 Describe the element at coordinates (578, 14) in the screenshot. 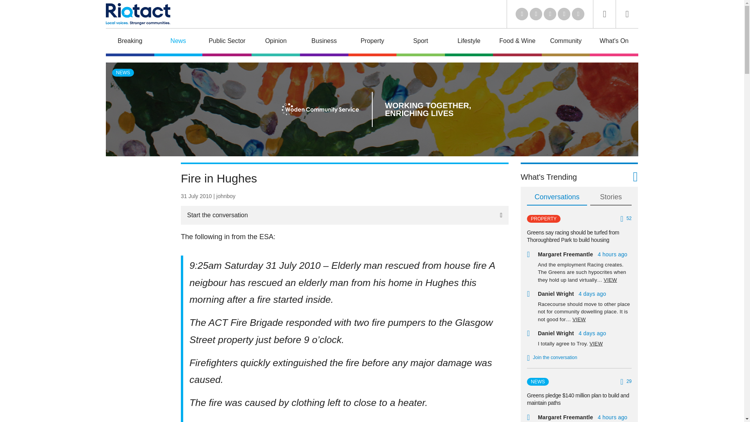

I see `Instagram` at that location.